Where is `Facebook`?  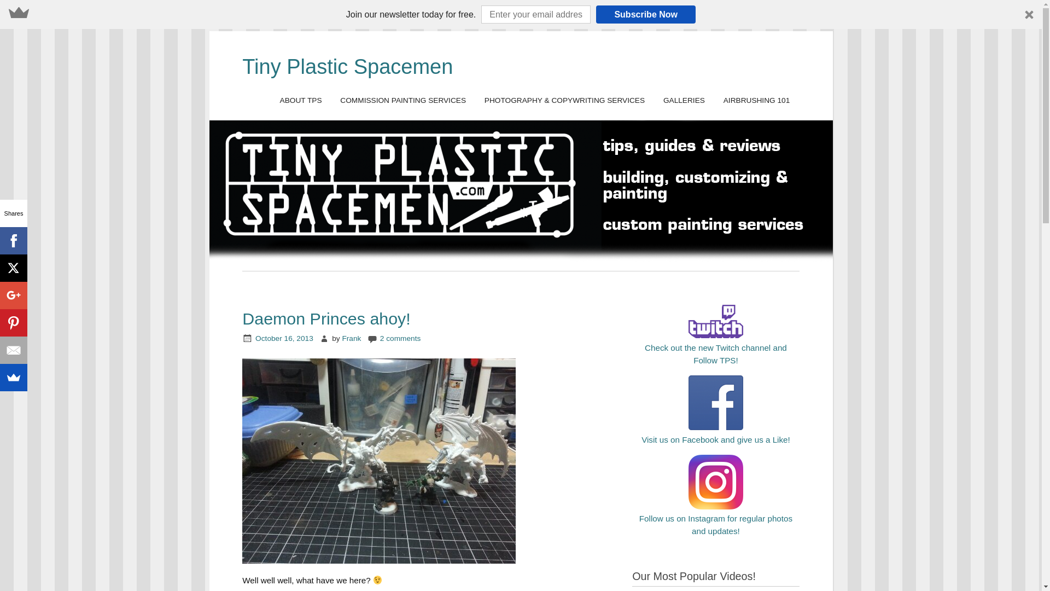 Facebook is located at coordinates (13, 241).